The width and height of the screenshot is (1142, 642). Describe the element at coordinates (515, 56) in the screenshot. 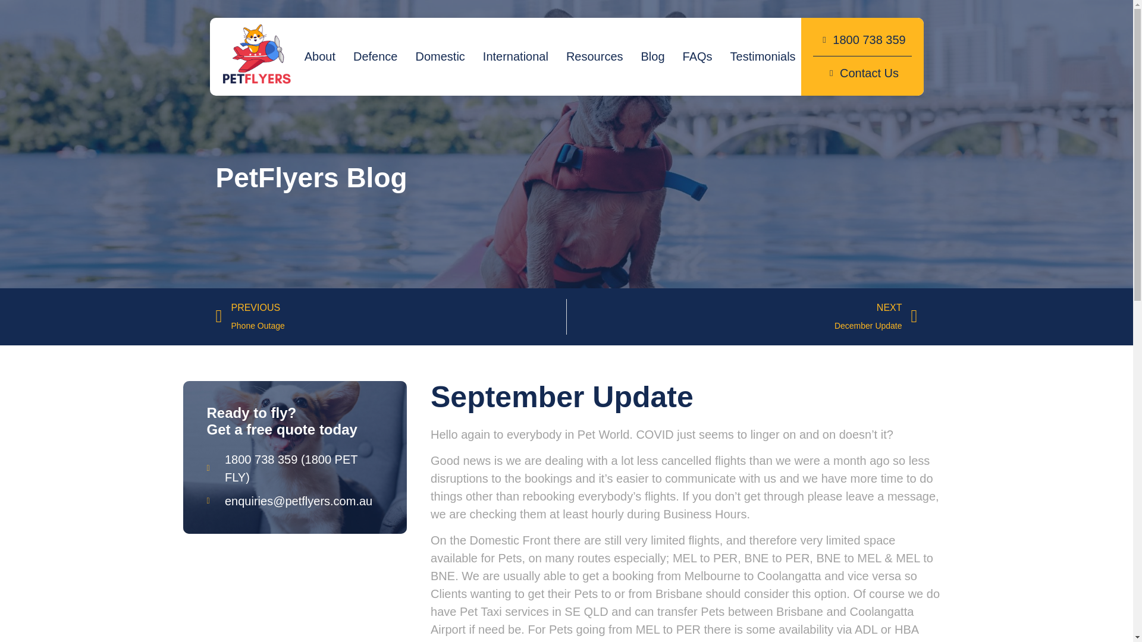

I see `International` at that location.